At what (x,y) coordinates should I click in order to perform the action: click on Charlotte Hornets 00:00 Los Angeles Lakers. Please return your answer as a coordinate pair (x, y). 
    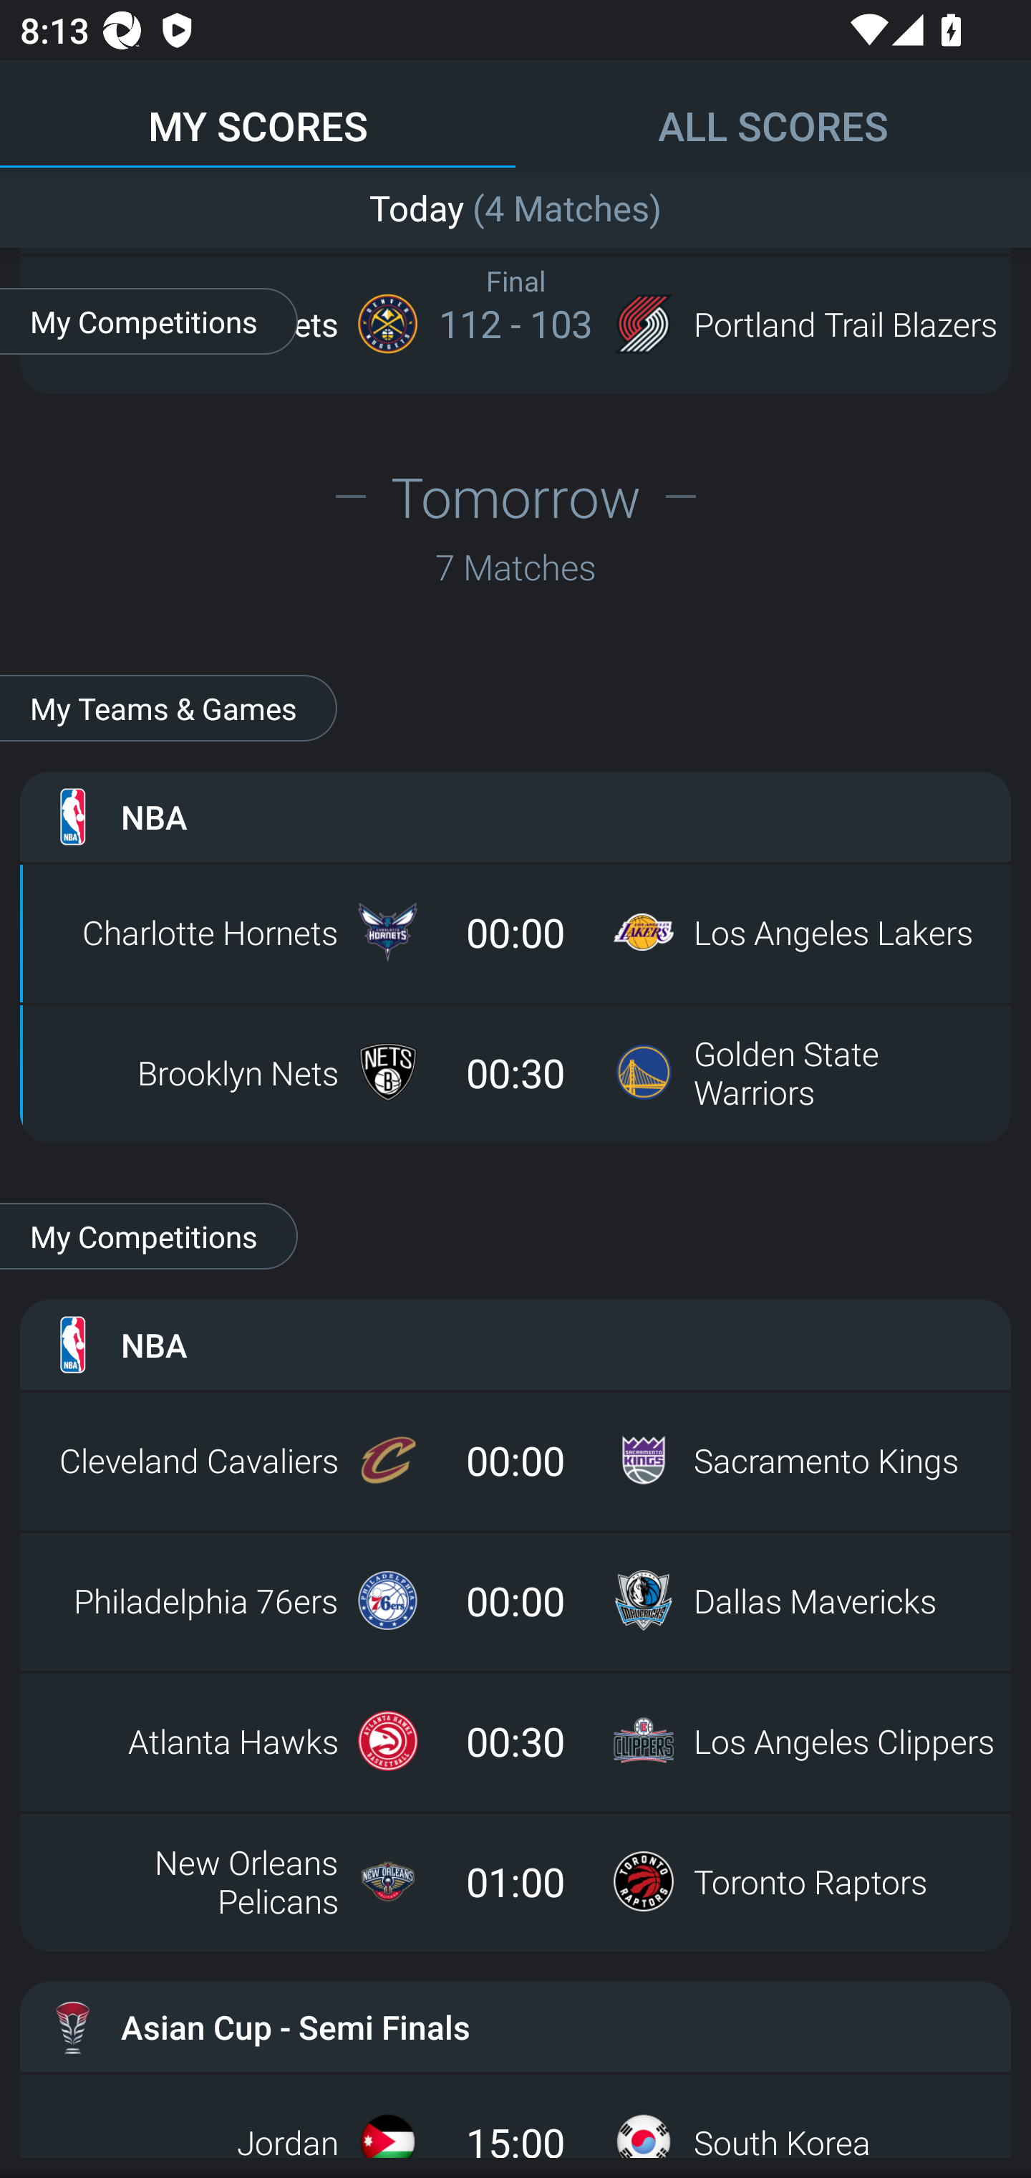
    Looking at the image, I should click on (515, 931).